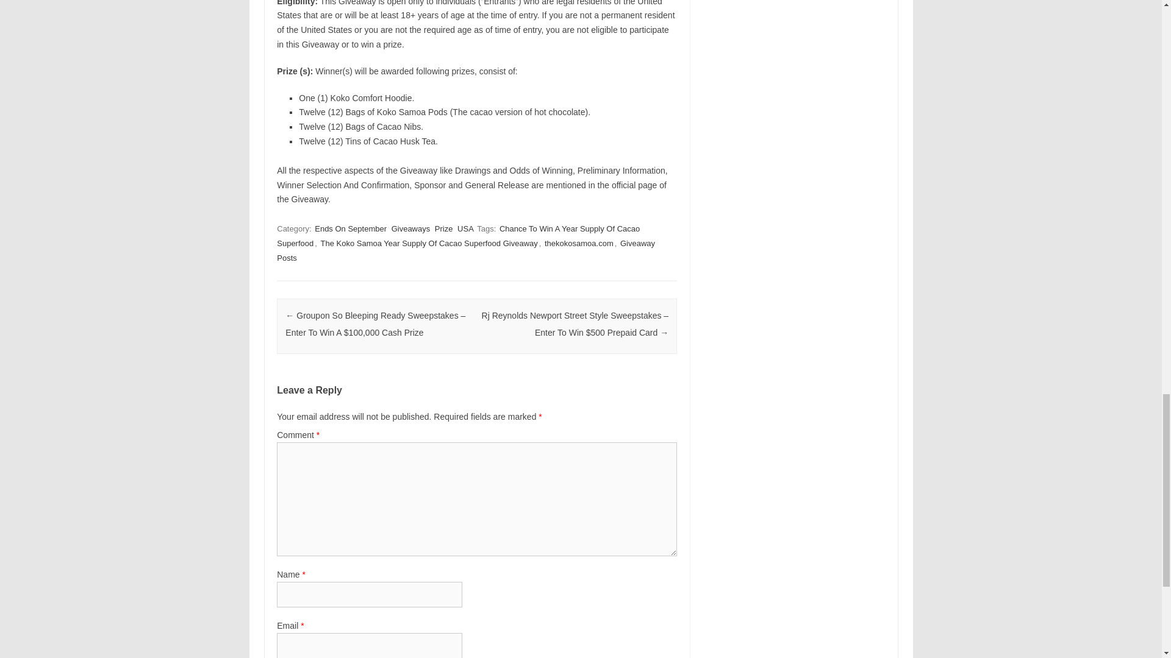  Describe the element at coordinates (466, 228) in the screenshot. I see `USA` at that location.